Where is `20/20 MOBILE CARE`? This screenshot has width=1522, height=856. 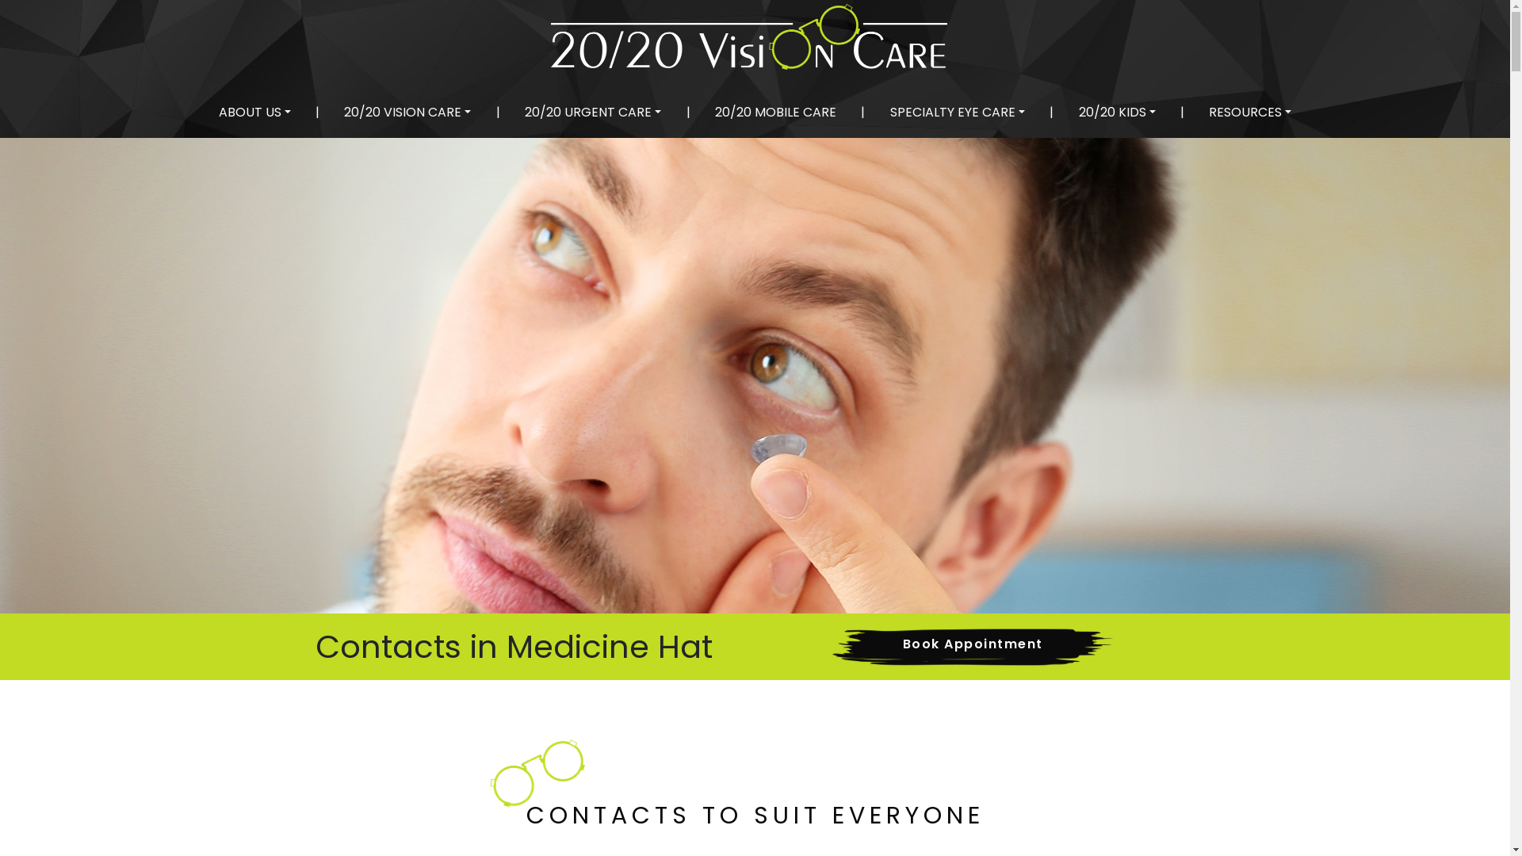 20/20 MOBILE CARE is located at coordinates (775, 113).